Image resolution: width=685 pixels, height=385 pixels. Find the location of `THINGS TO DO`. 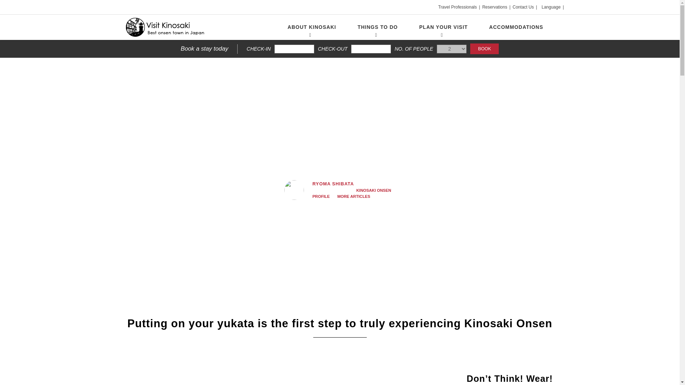

THINGS TO DO is located at coordinates (377, 27).